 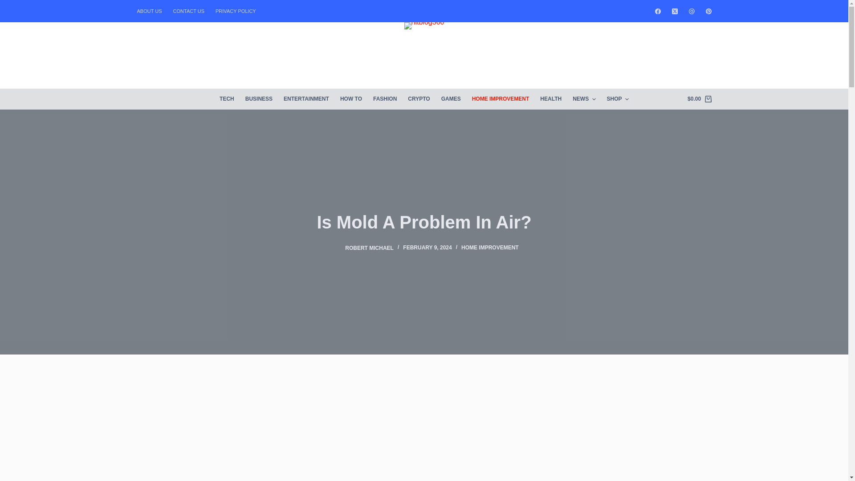 I want to click on ABOUT US, so click(x=152, y=11).